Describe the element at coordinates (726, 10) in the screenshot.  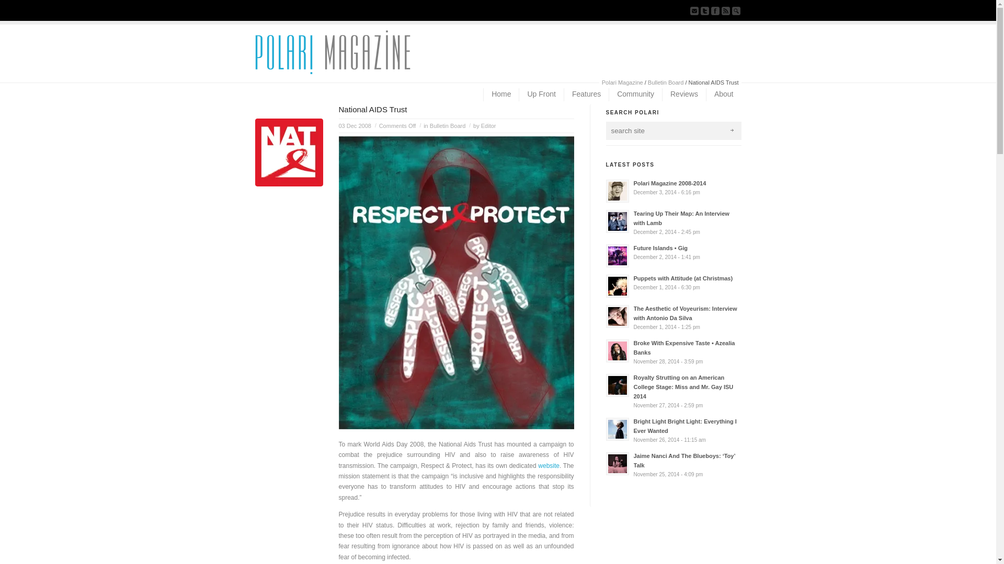
I see `Subscribe to our RSS Feed` at that location.